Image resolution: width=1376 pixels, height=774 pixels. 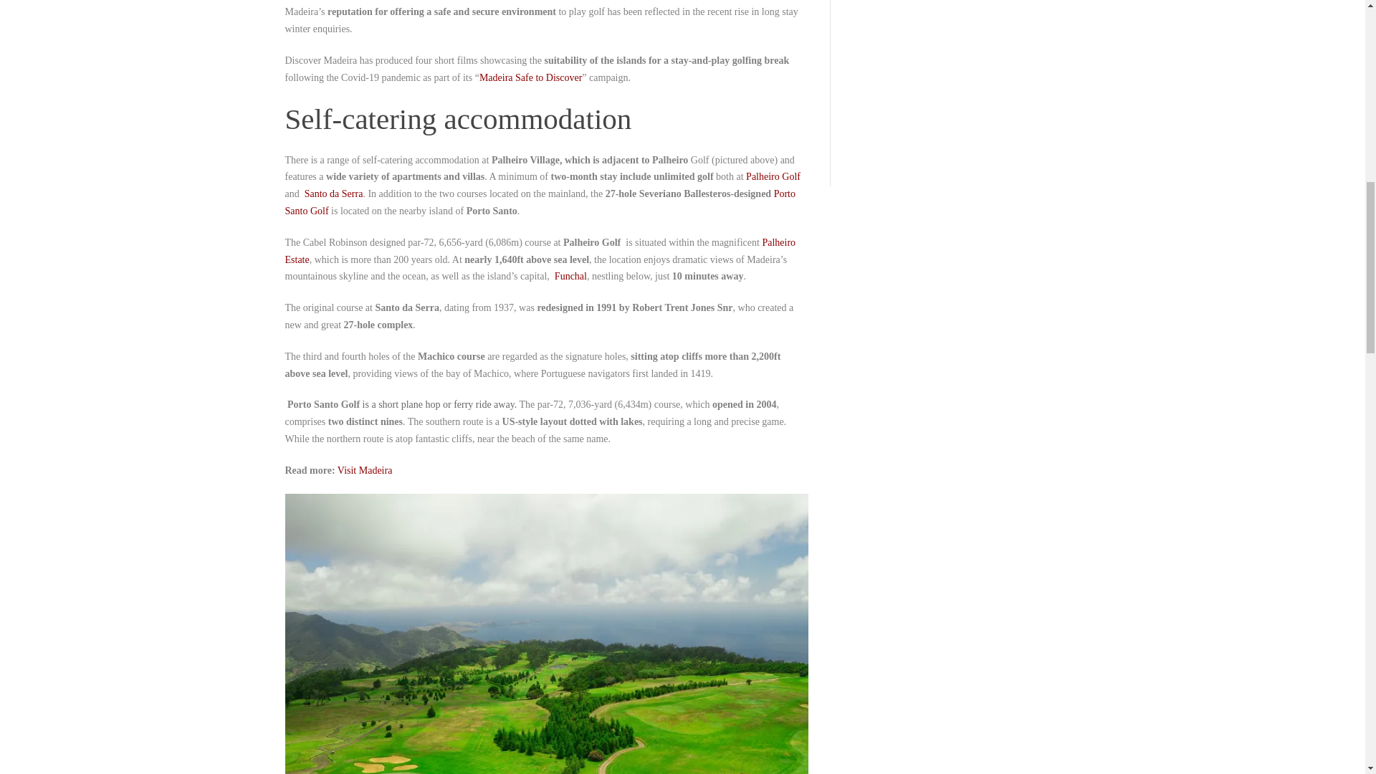 I want to click on Palheiro Golf, so click(x=773, y=176).